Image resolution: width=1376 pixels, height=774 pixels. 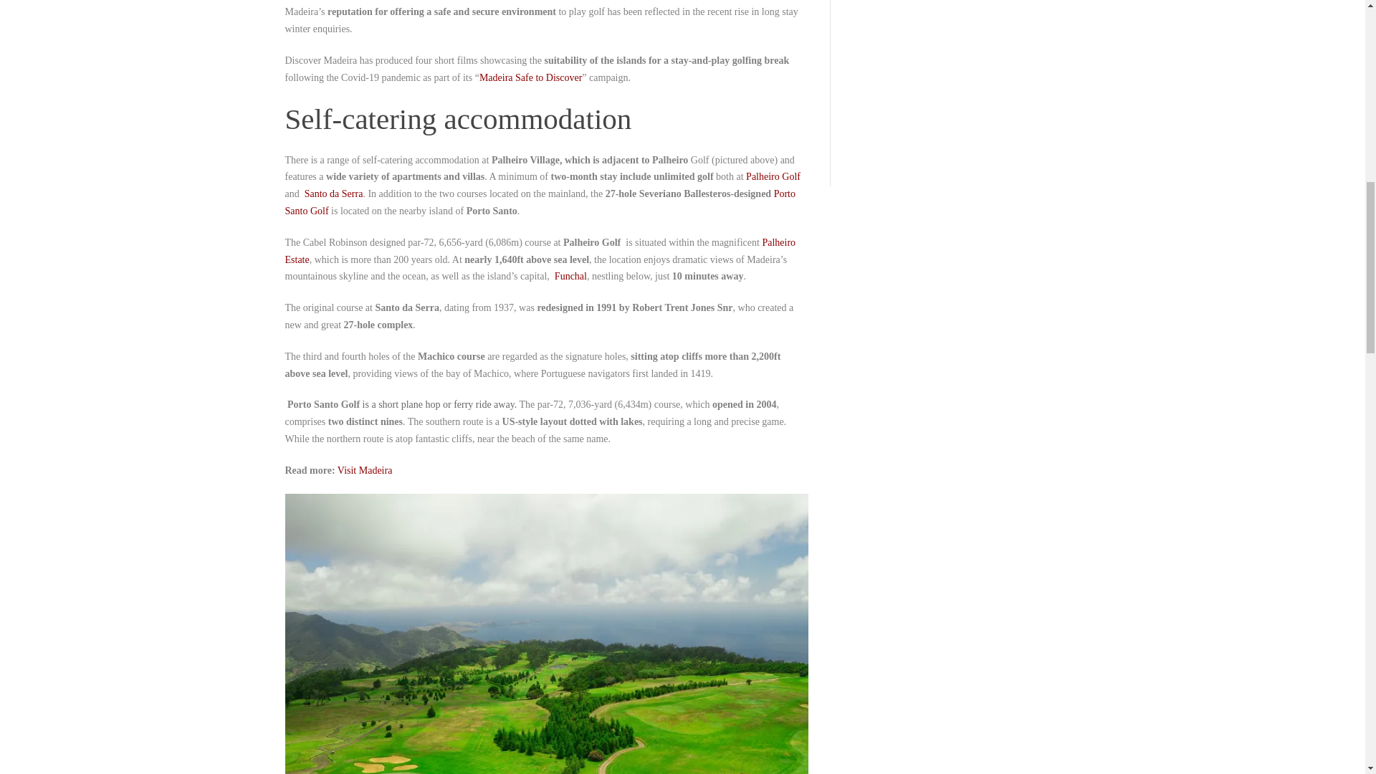 I want to click on Palheiro Golf, so click(x=773, y=176).